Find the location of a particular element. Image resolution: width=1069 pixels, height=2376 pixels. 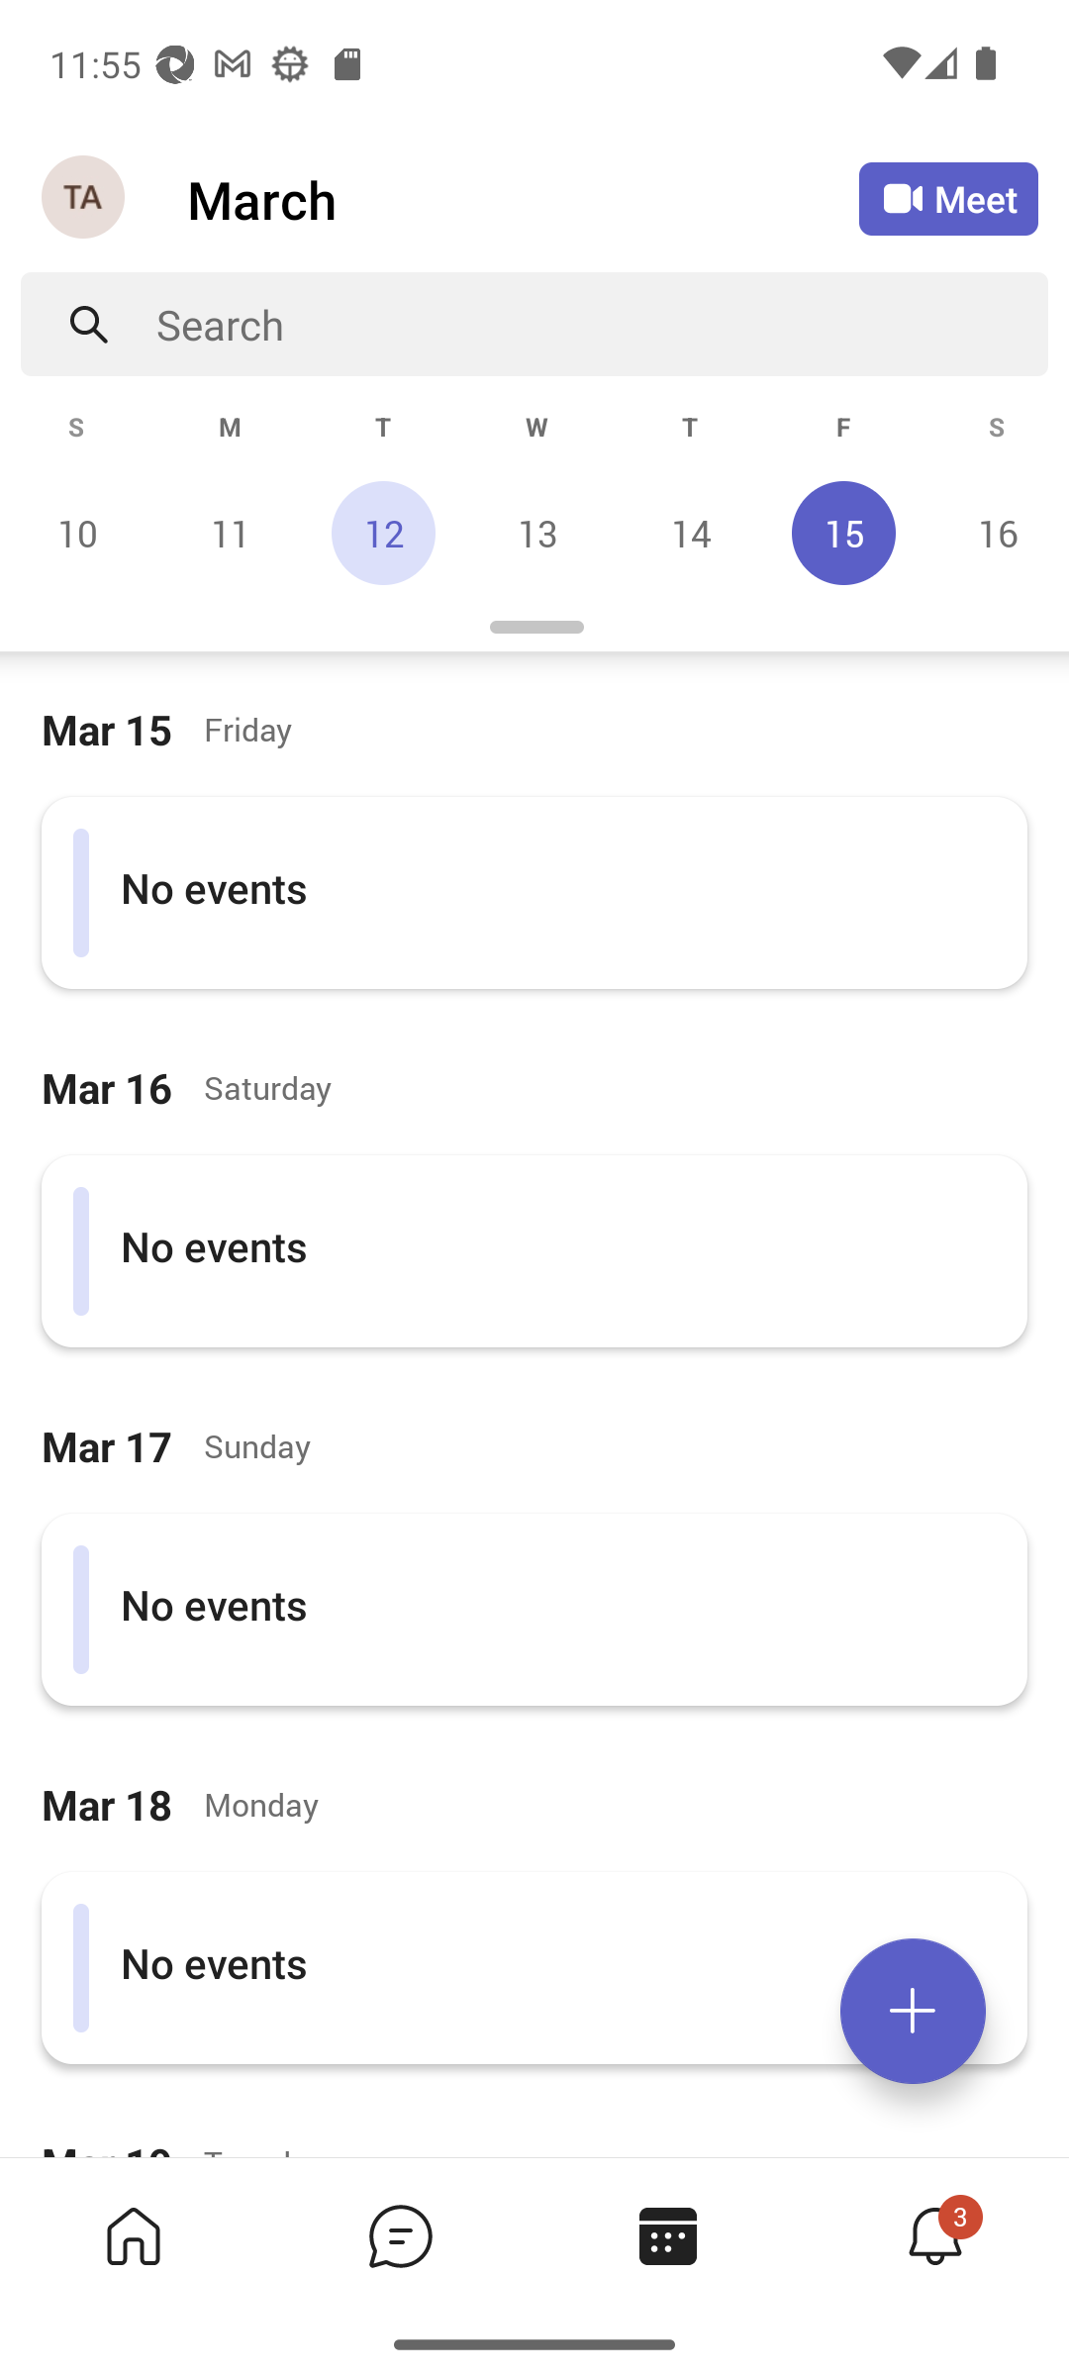

Search is located at coordinates (602, 325).